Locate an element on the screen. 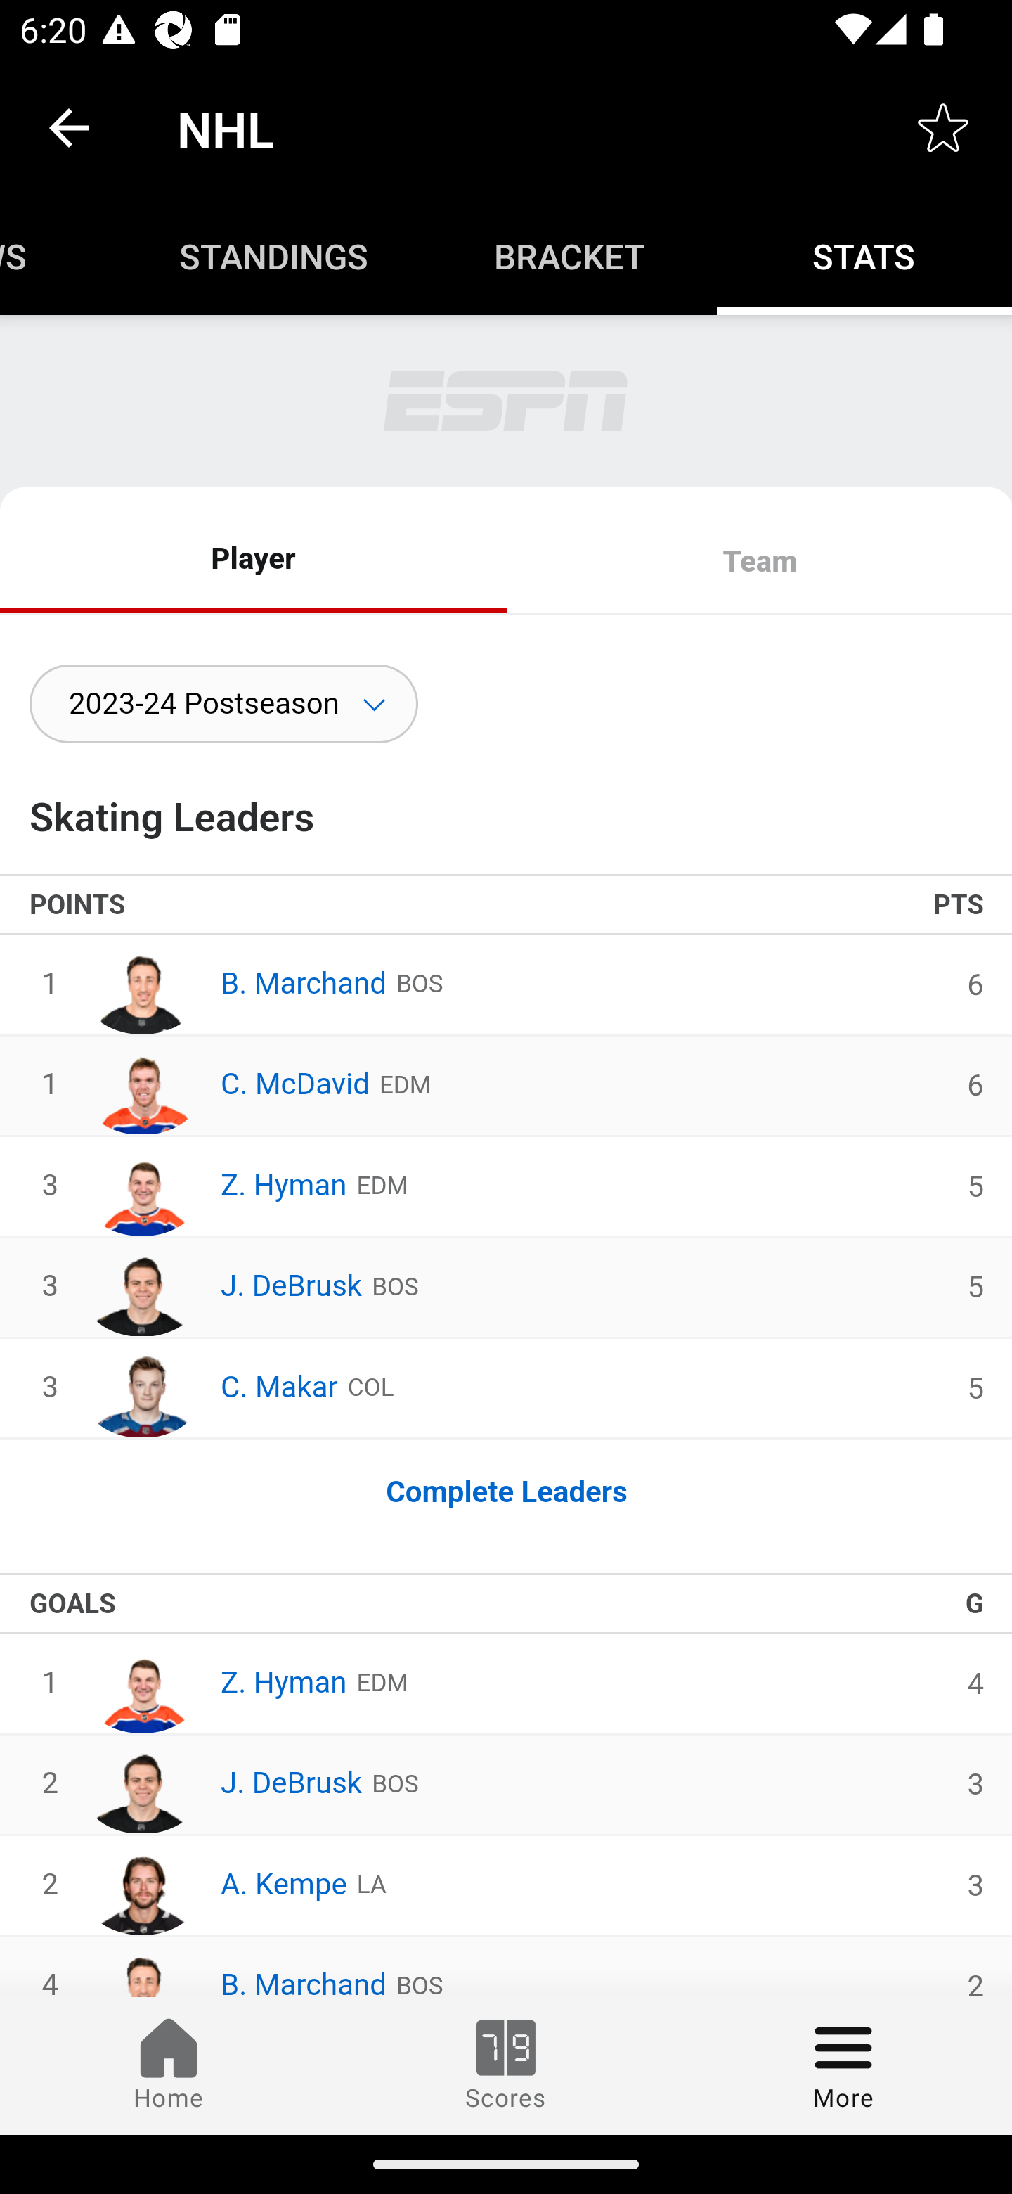  back.button is located at coordinates (69, 127).